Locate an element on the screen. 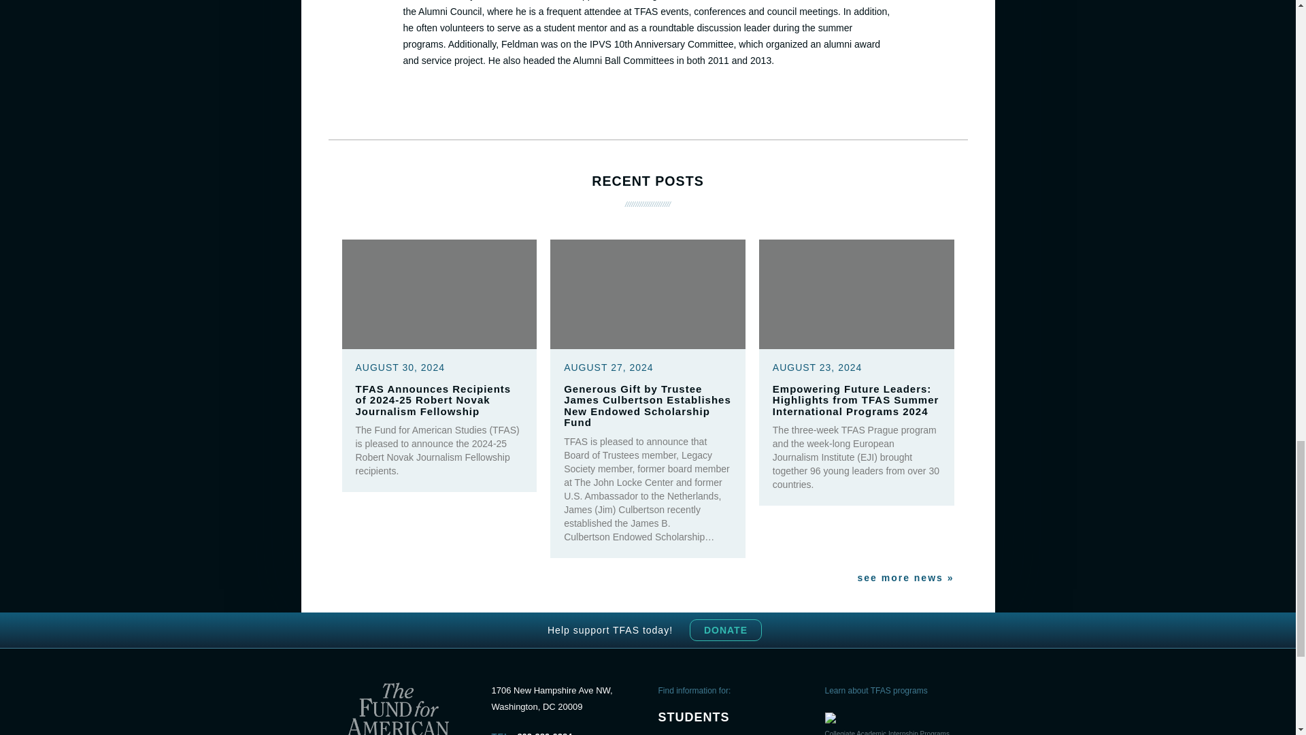 This screenshot has width=1306, height=735. STUDENTS is located at coordinates (694, 717).